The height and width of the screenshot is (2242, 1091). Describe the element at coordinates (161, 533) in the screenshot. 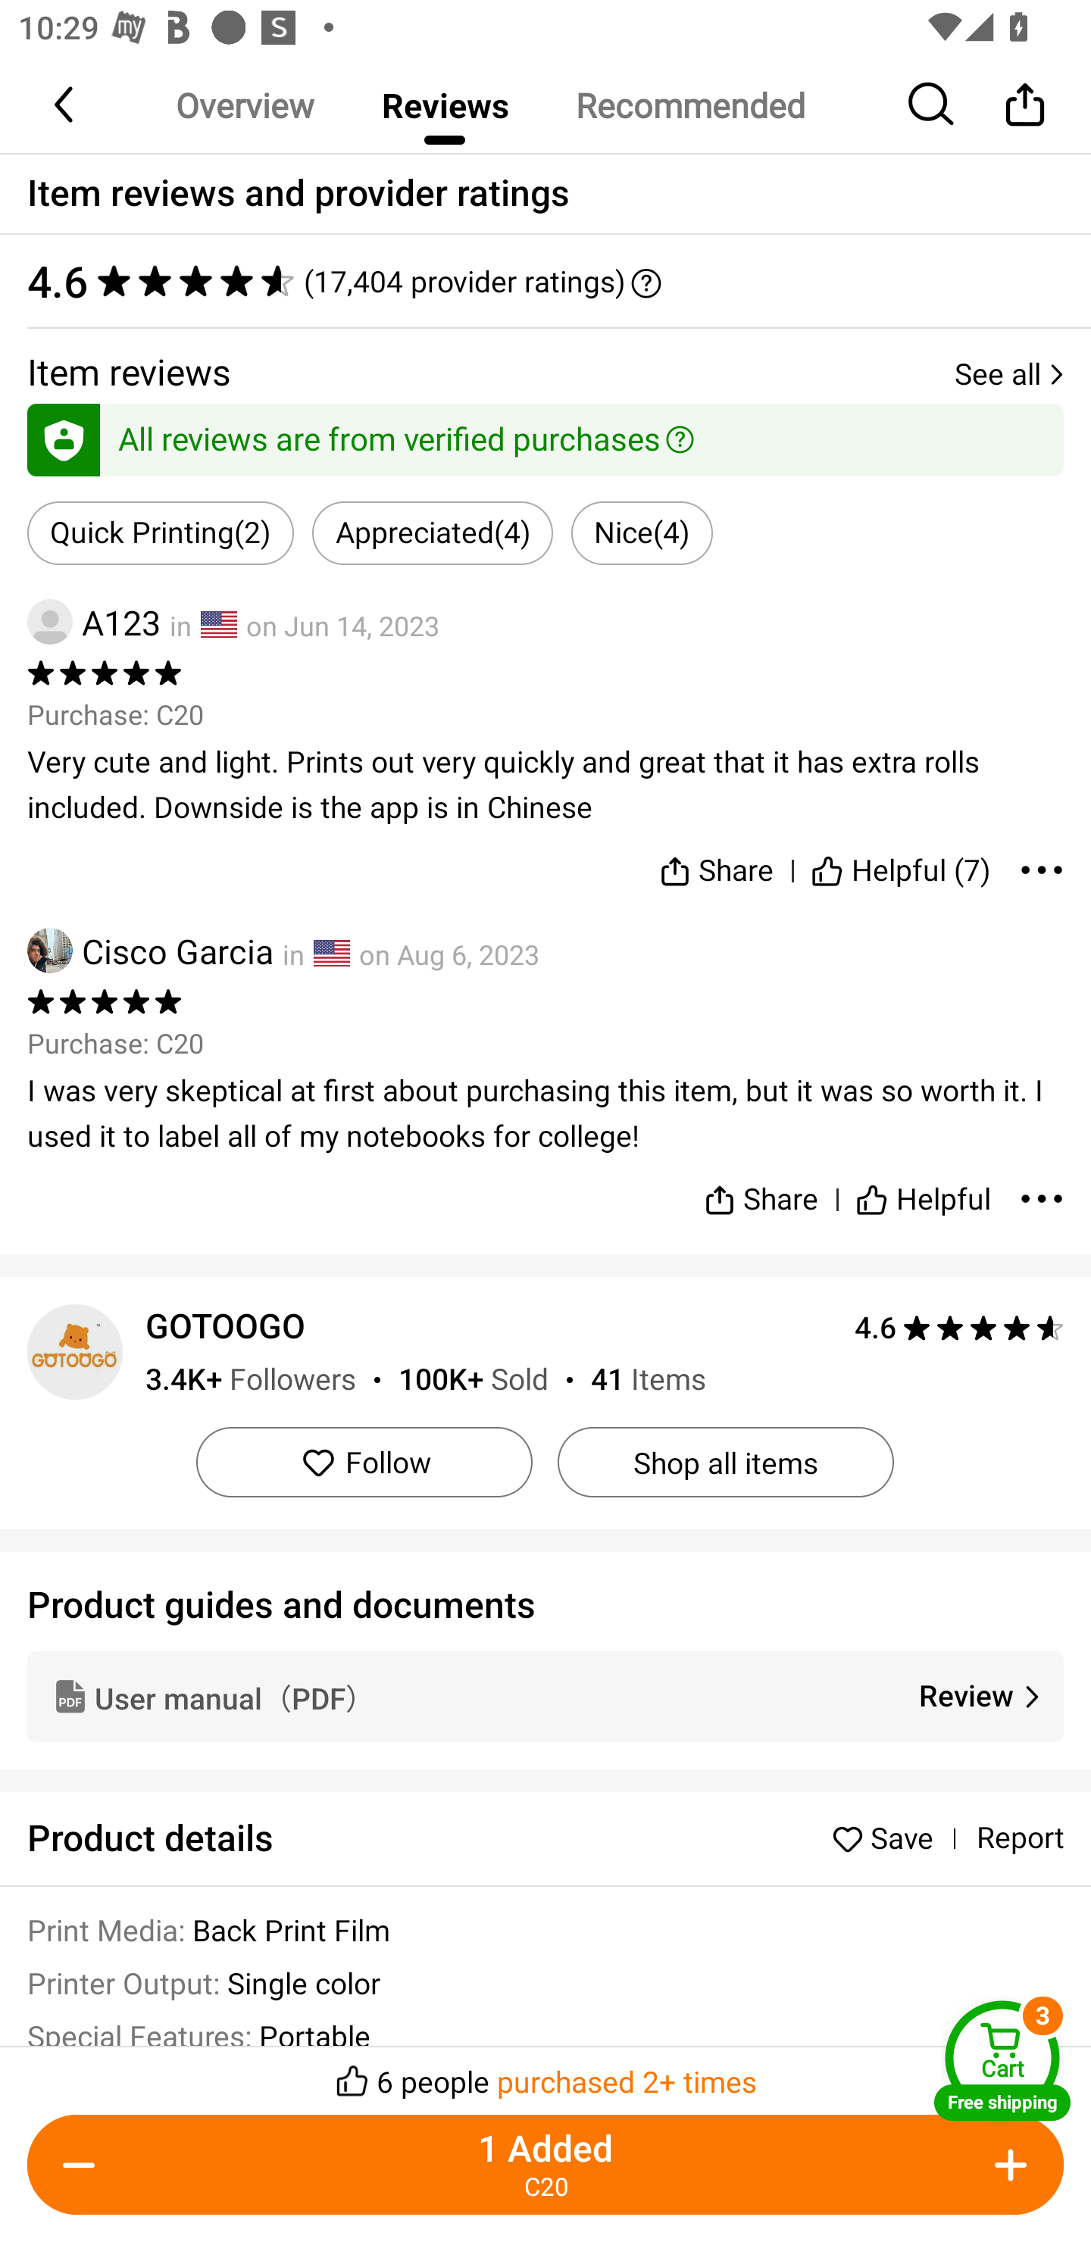

I see `Quick Printing(2)` at that location.